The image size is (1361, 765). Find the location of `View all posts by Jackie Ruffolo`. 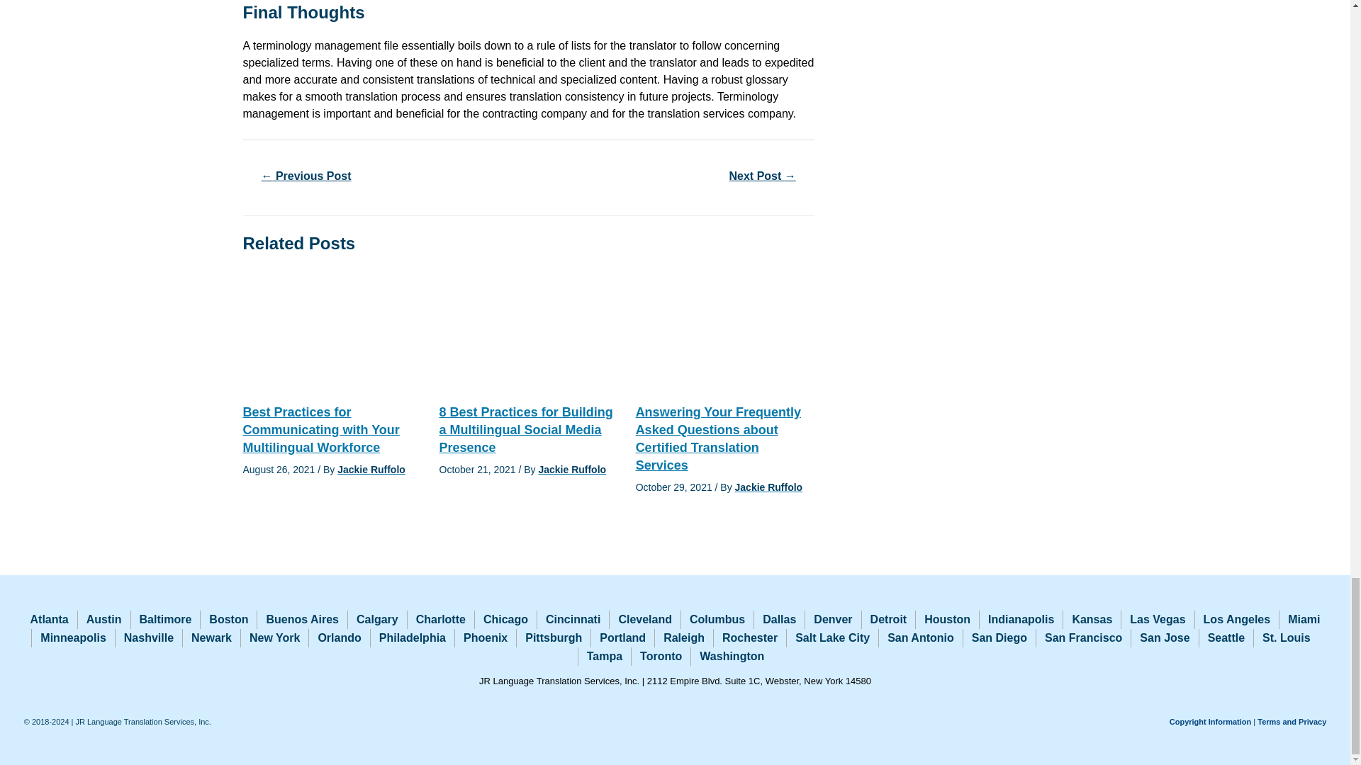

View all posts by Jackie Ruffolo is located at coordinates (371, 469).